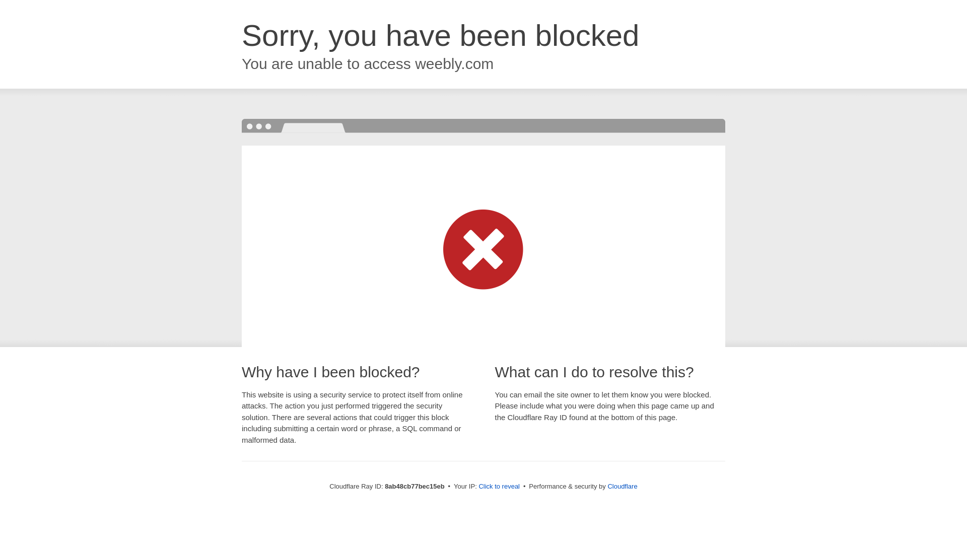 The image size is (967, 544). I want to click on Cloudflare, so click(622, 486).